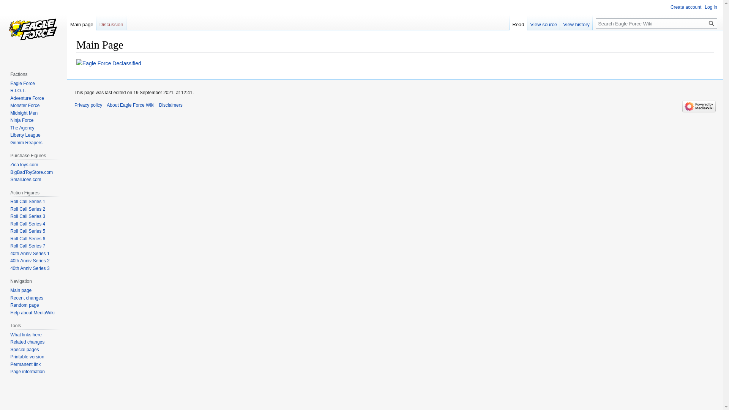 This screenshot has height=410, width=729. I want to click on Special pages, so click(24, 350).